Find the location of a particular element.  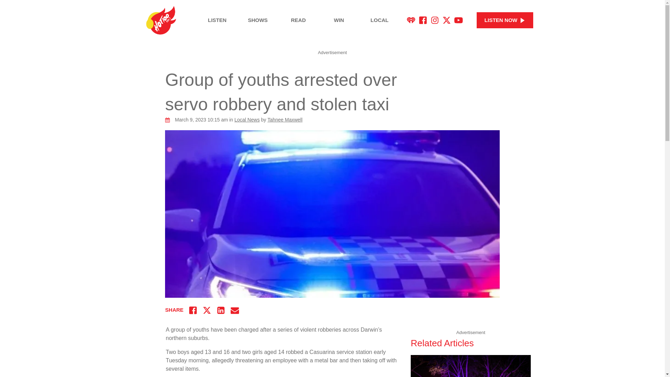

WIN is located at coordinates (339, 20).